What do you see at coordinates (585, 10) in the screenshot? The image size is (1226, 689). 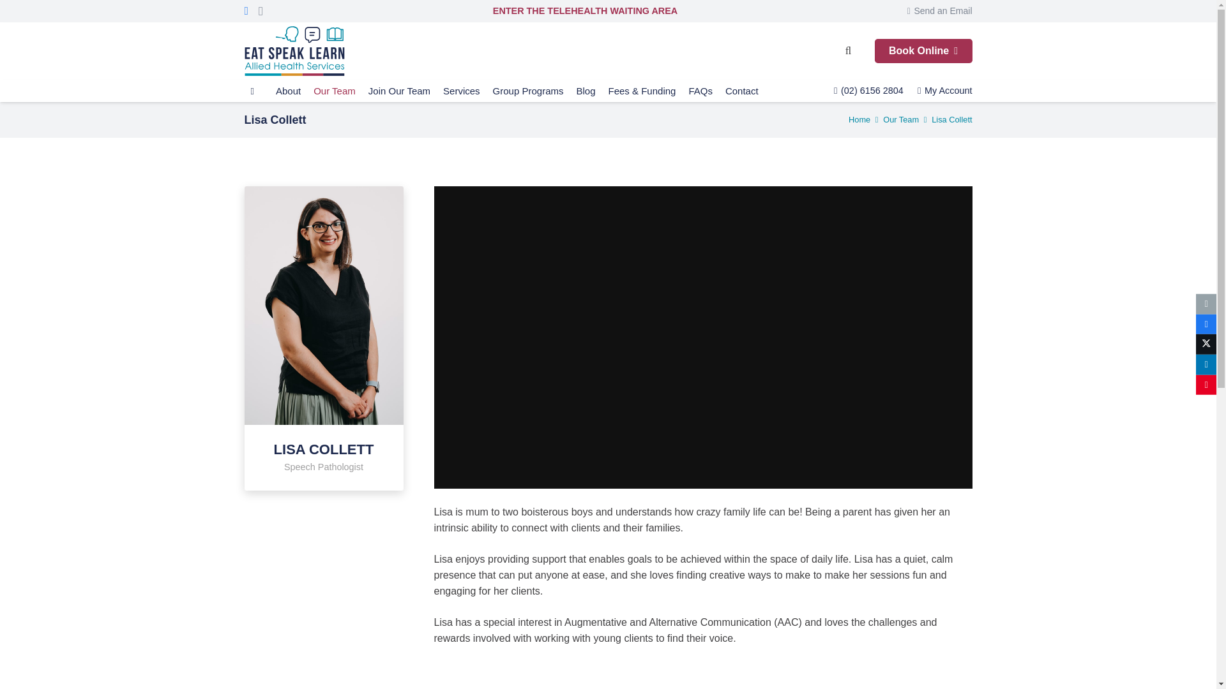 I see `ENTER THE TELEHEALTH WAITING AREA` at bounding box center [585, 10].